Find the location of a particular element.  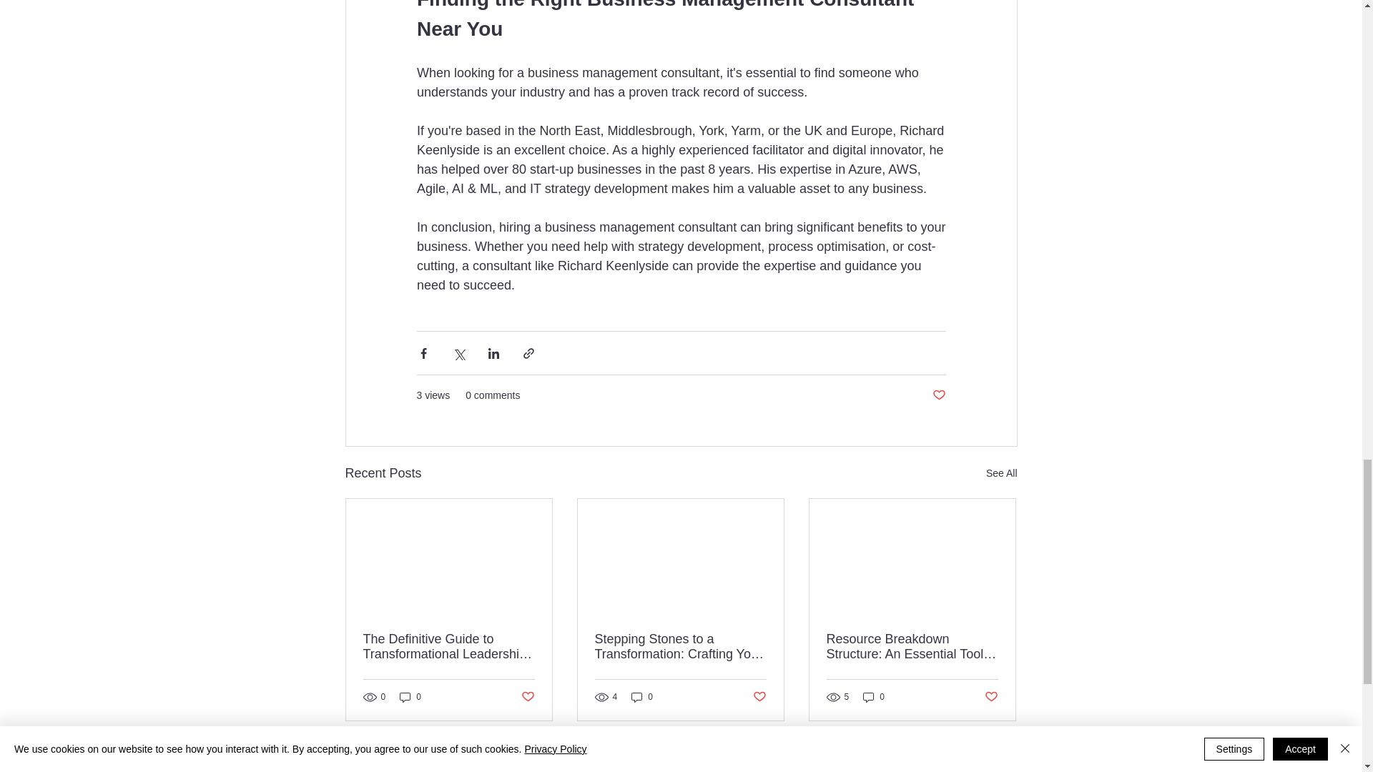

Post not marked as liked is located at coordinates (759, 698).